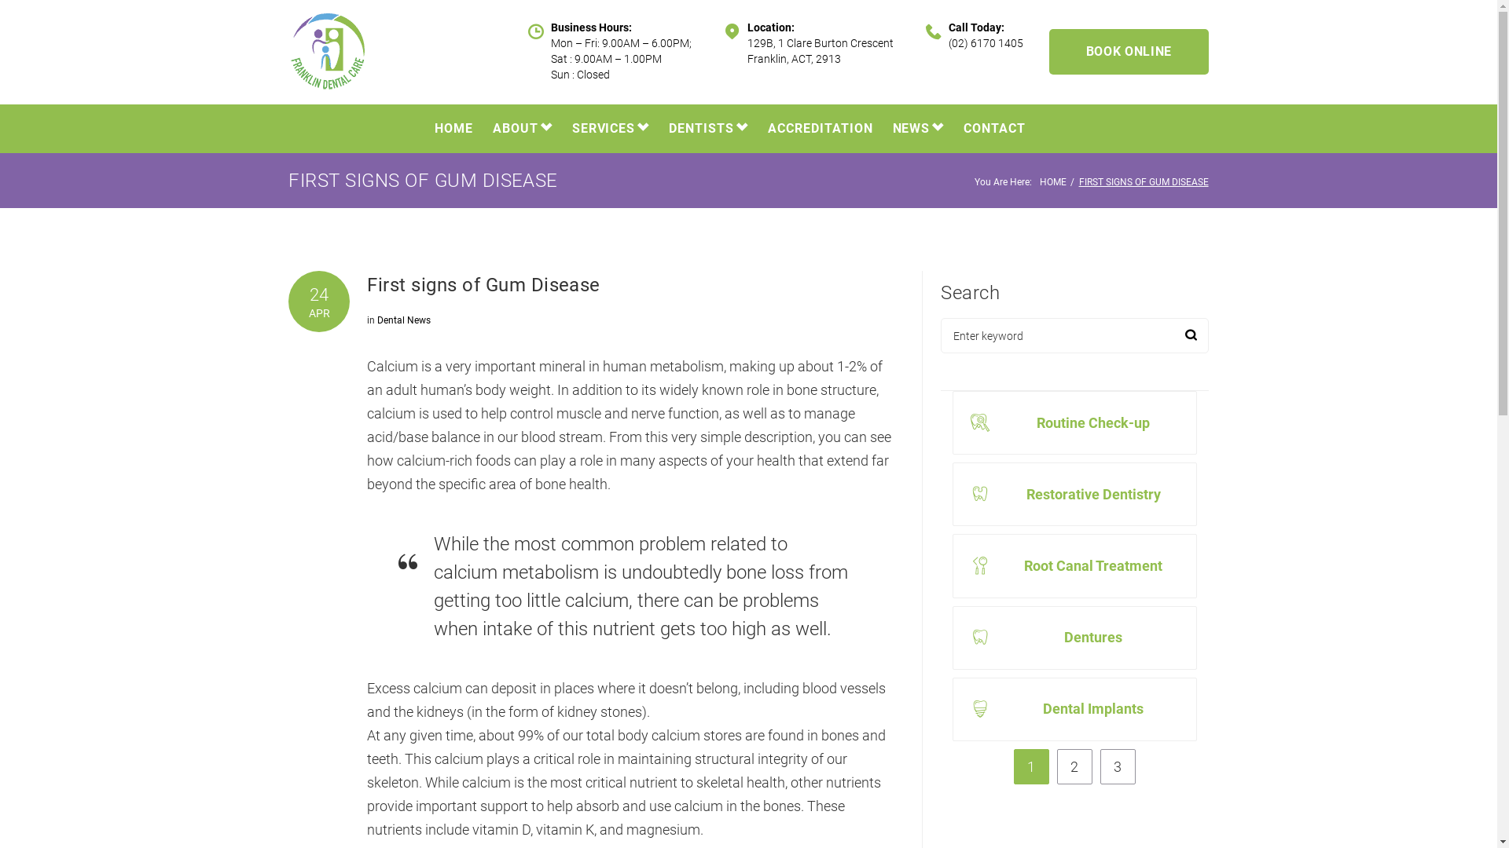 The width and height of the screenshot is (1509, 848). I want to click on 3, so click(1118, 766).